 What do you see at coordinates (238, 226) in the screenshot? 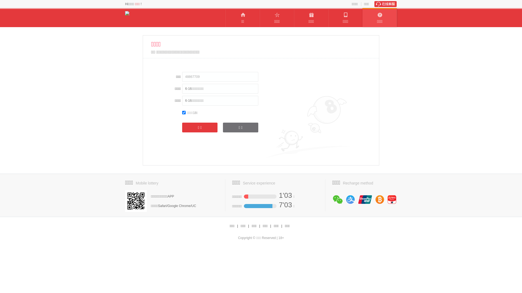
I see `|` at bounding box center [238, 226].